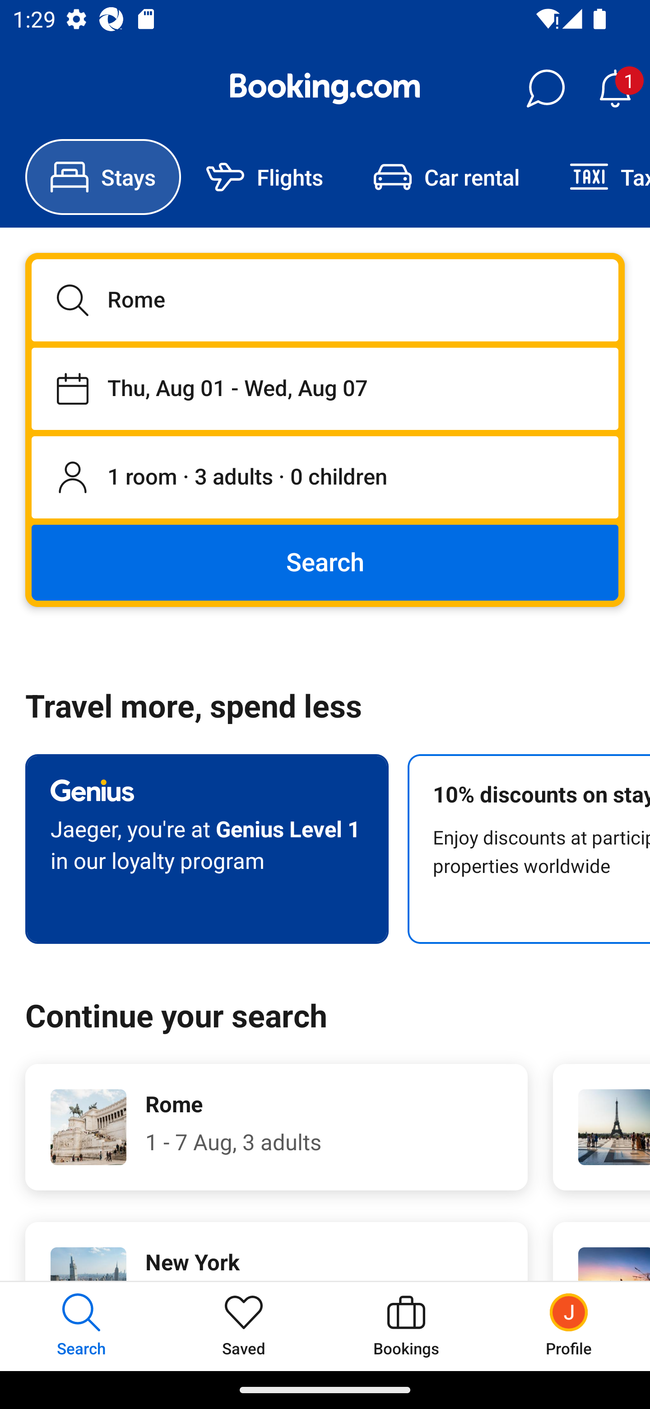 This screenshot has width=650, height=1409. What do you see at coordinates (103, 177) in the screenshot?
I see `Stays` at bounding box center [103, 177].